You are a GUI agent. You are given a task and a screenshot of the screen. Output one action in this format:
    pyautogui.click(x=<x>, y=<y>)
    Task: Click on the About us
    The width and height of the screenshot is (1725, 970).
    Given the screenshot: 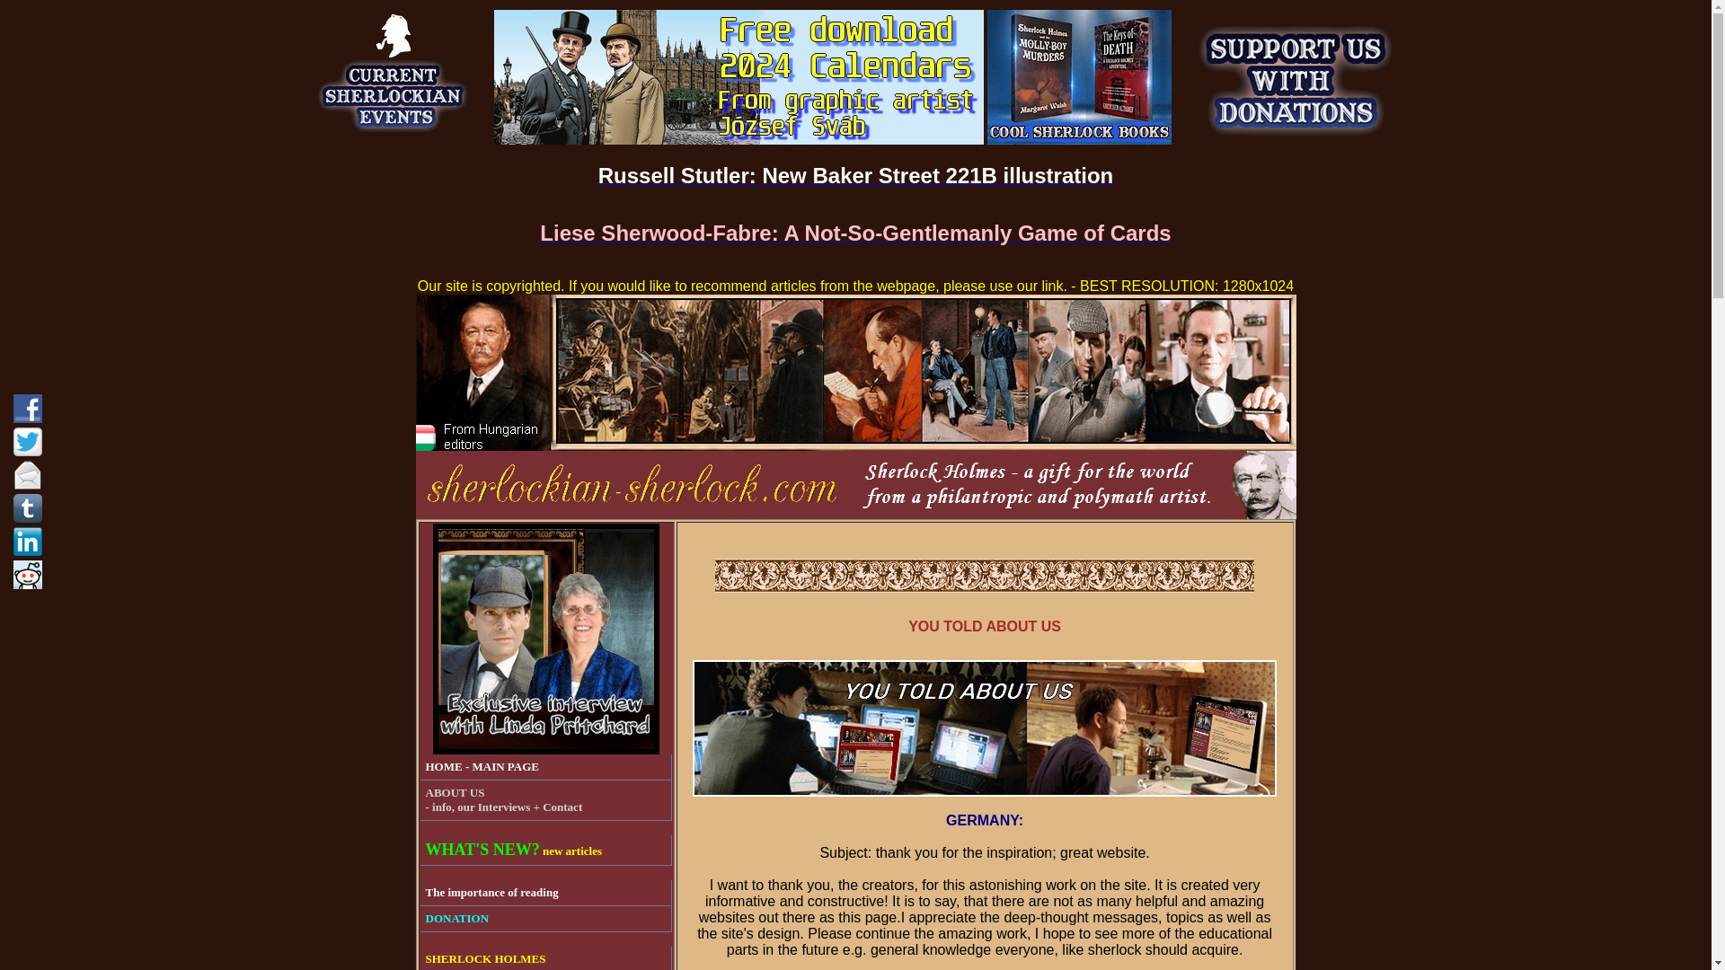 What is the action you would take?
    pyautogui.click(x=546, y=800)
    